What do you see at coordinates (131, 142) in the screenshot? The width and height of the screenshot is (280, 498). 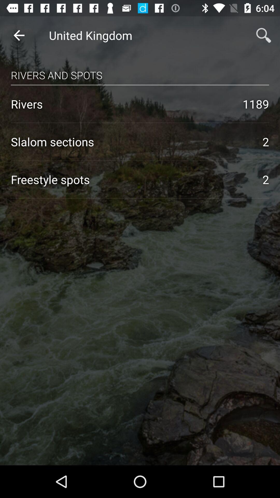 I see `select the icon next to the 2` at bounding box center [131, 142].